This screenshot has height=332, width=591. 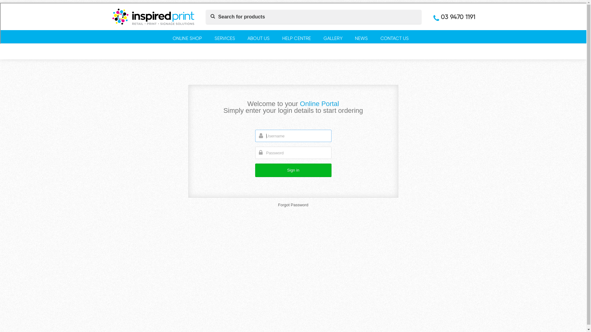 What do you see at coordinates (293, 205) in the screenshot?
I see `Forgot Password` at bounding box center [293, 205].